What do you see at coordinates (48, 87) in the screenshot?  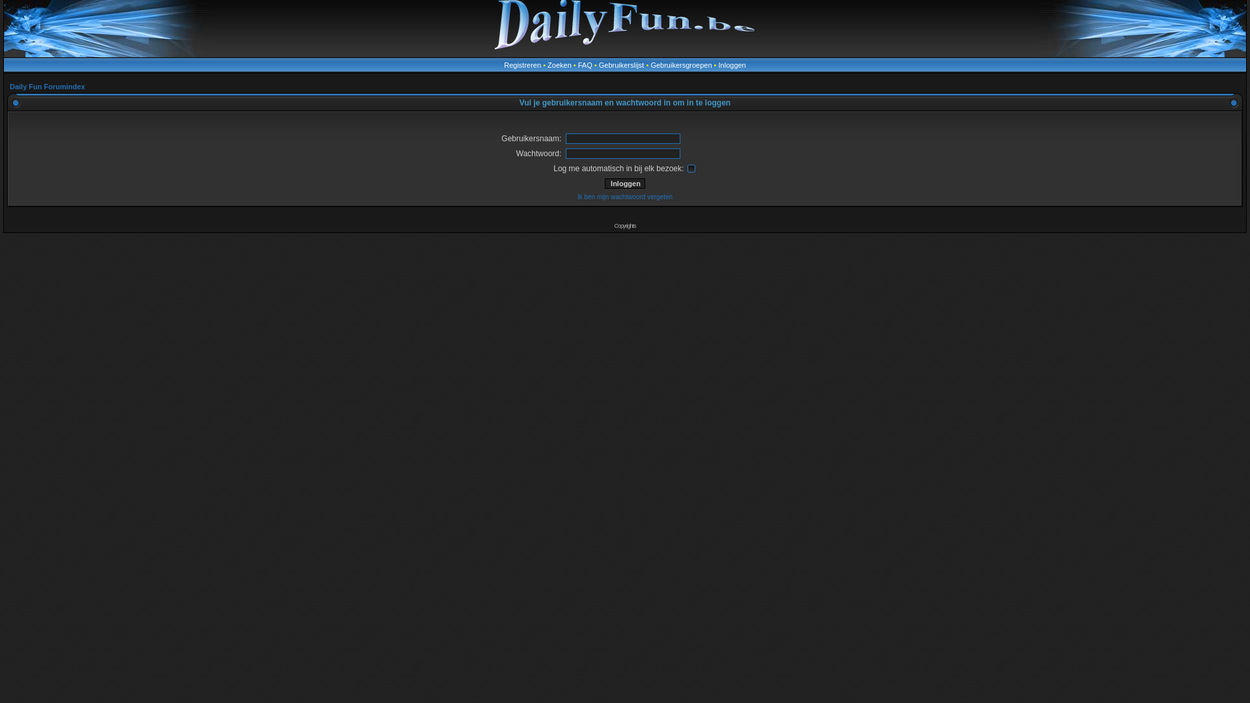 I see `Daily Fun Forumindex` at bounding box center [48, 87].